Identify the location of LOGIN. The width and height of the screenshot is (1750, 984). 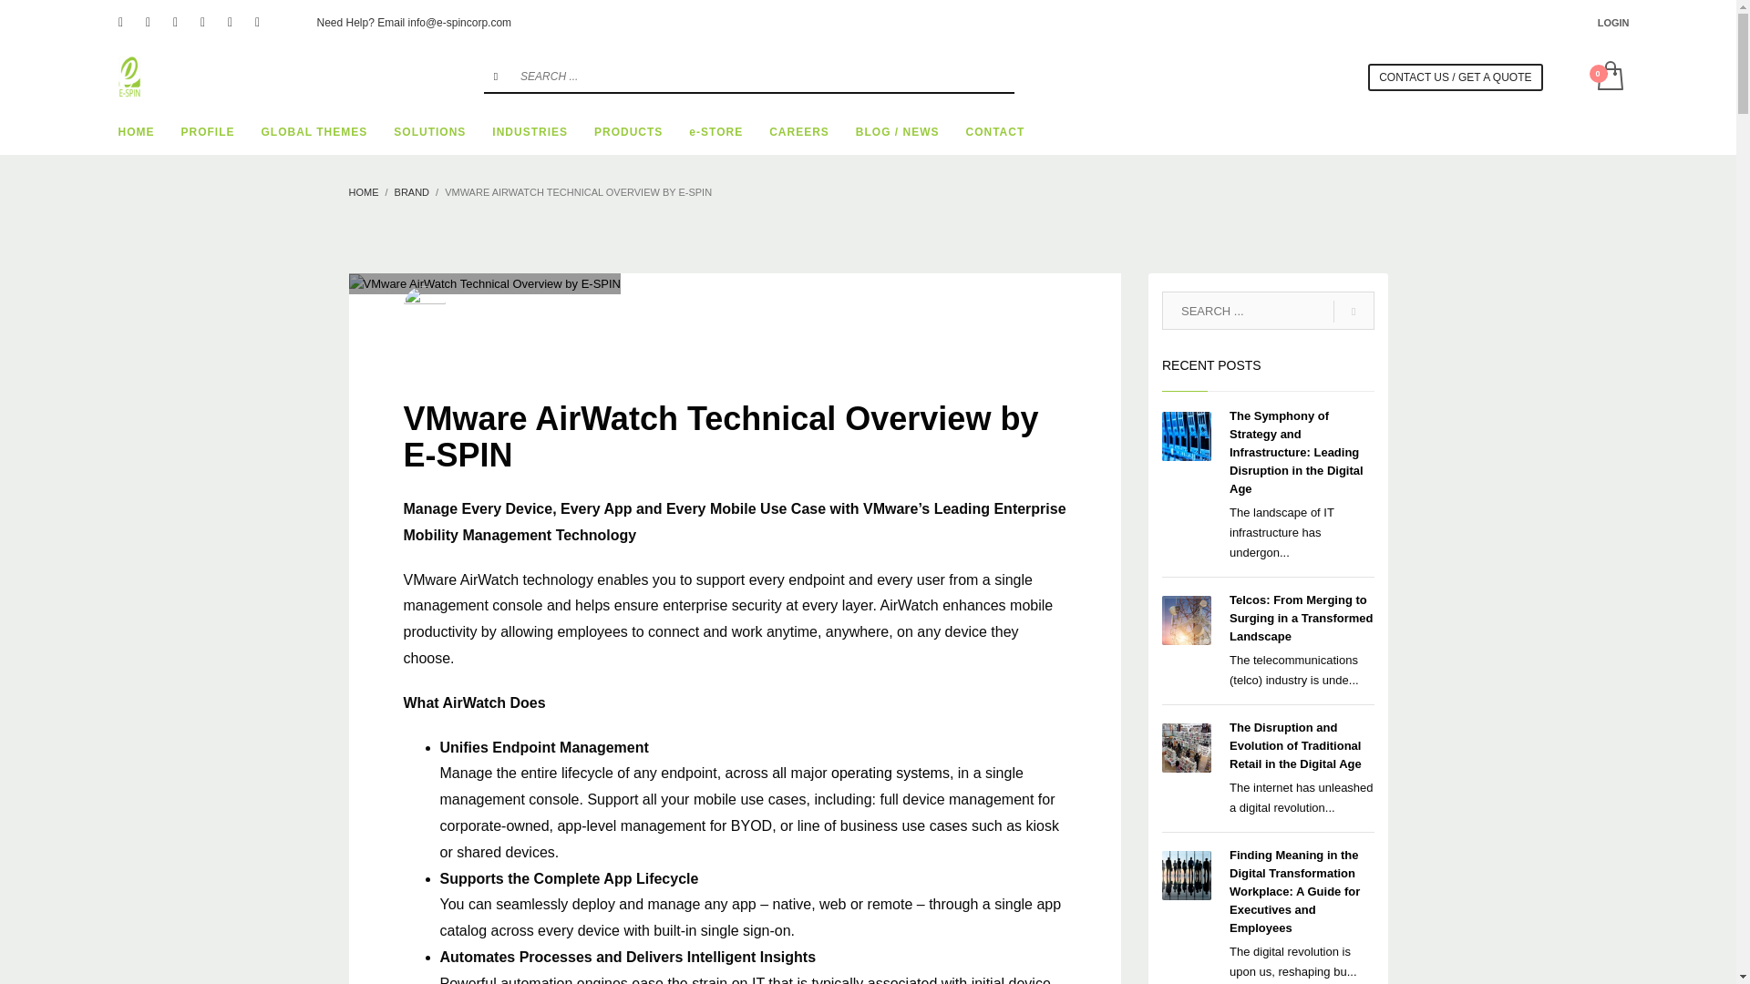
(1613, 22).